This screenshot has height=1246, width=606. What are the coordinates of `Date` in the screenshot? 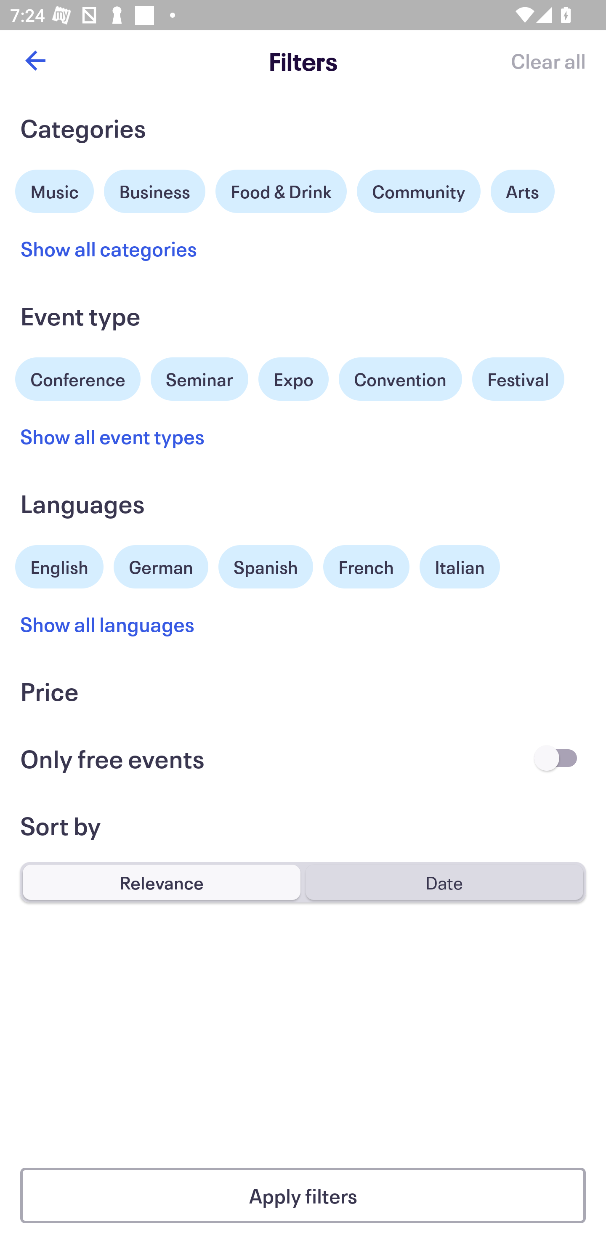 It's located at (444, 882).